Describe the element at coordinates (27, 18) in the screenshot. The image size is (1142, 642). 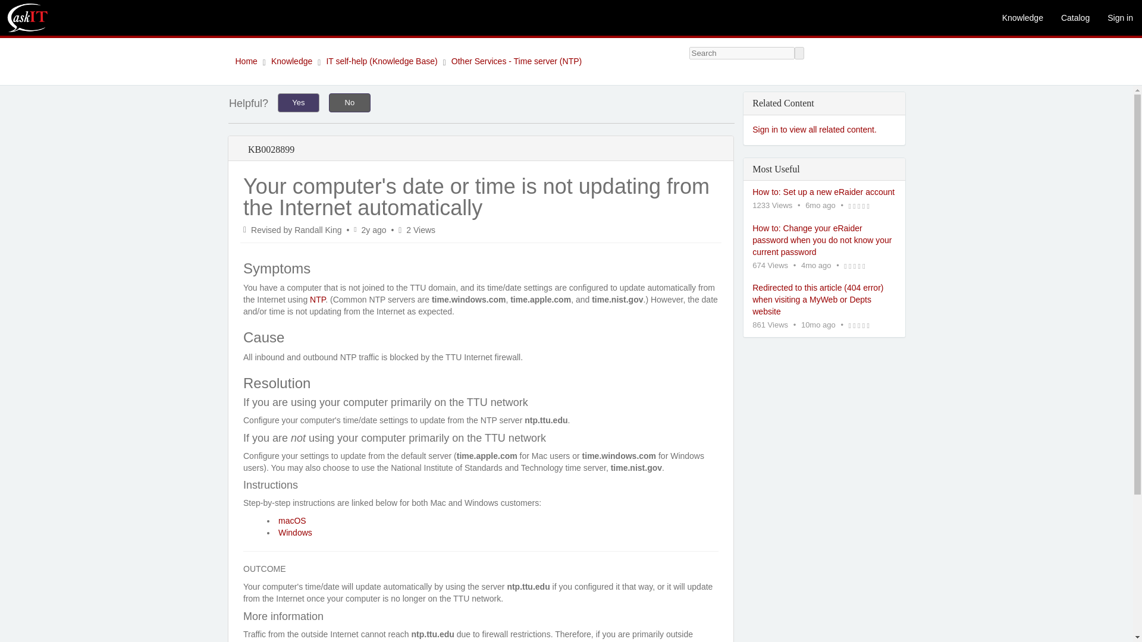
I see `askIT` at that location.